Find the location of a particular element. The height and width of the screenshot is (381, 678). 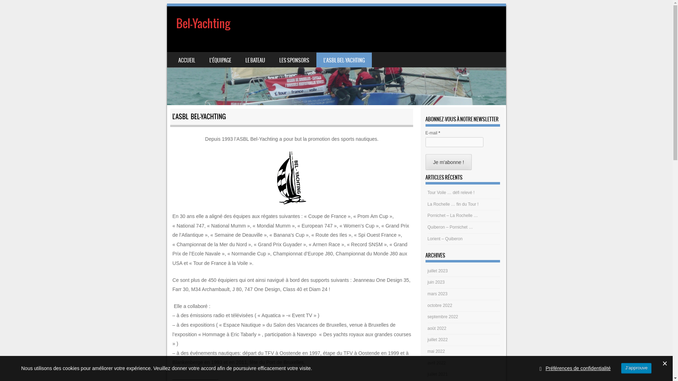

juin 2023 is located at coordinates (436, 282).